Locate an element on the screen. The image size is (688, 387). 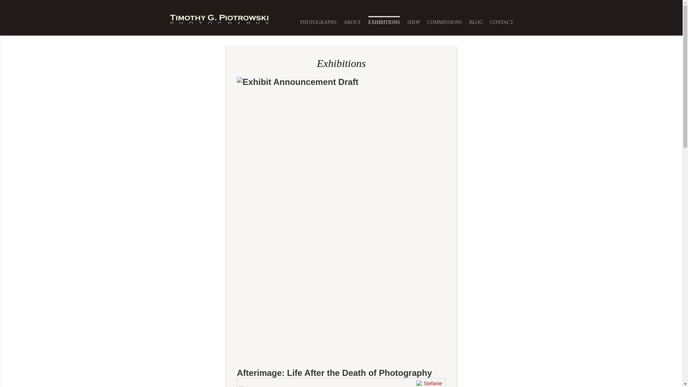
PHOTOGRAPHS is located at coordinates (318, 21).